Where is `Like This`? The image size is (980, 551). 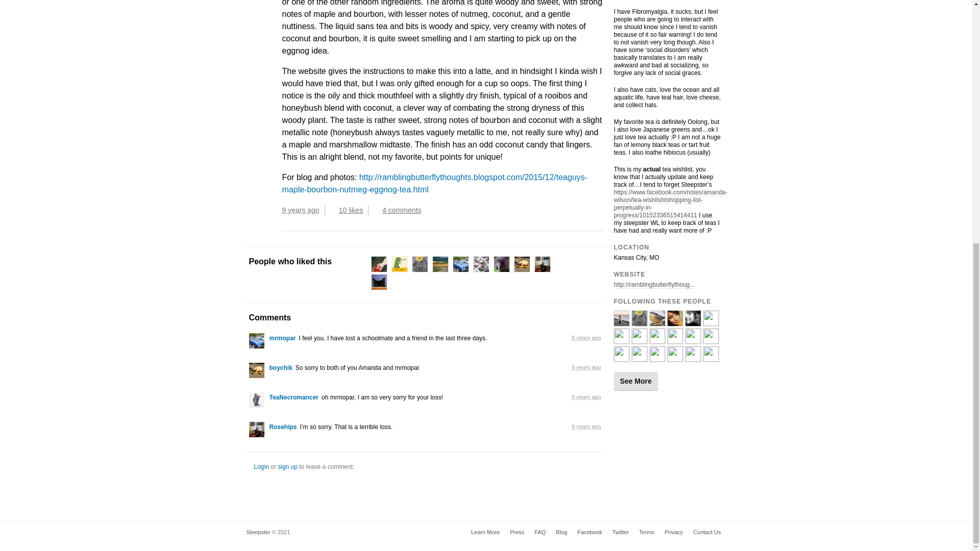 Like This is located at coordinates (333, 210).